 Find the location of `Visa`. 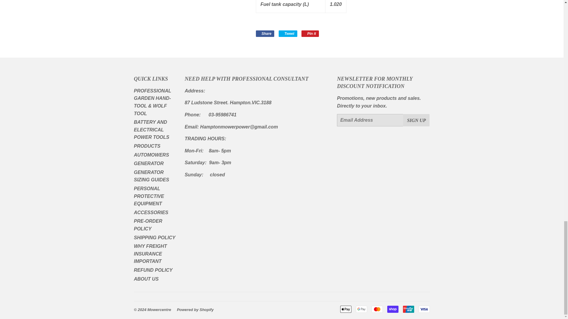

Visa is located at coordinates (424, 309).